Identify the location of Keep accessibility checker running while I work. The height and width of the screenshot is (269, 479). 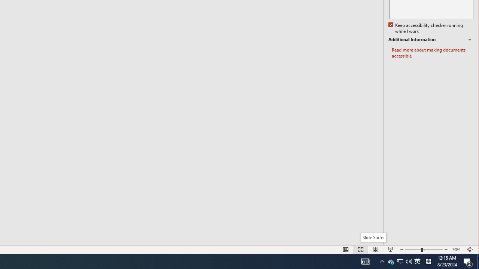
(427, 28).